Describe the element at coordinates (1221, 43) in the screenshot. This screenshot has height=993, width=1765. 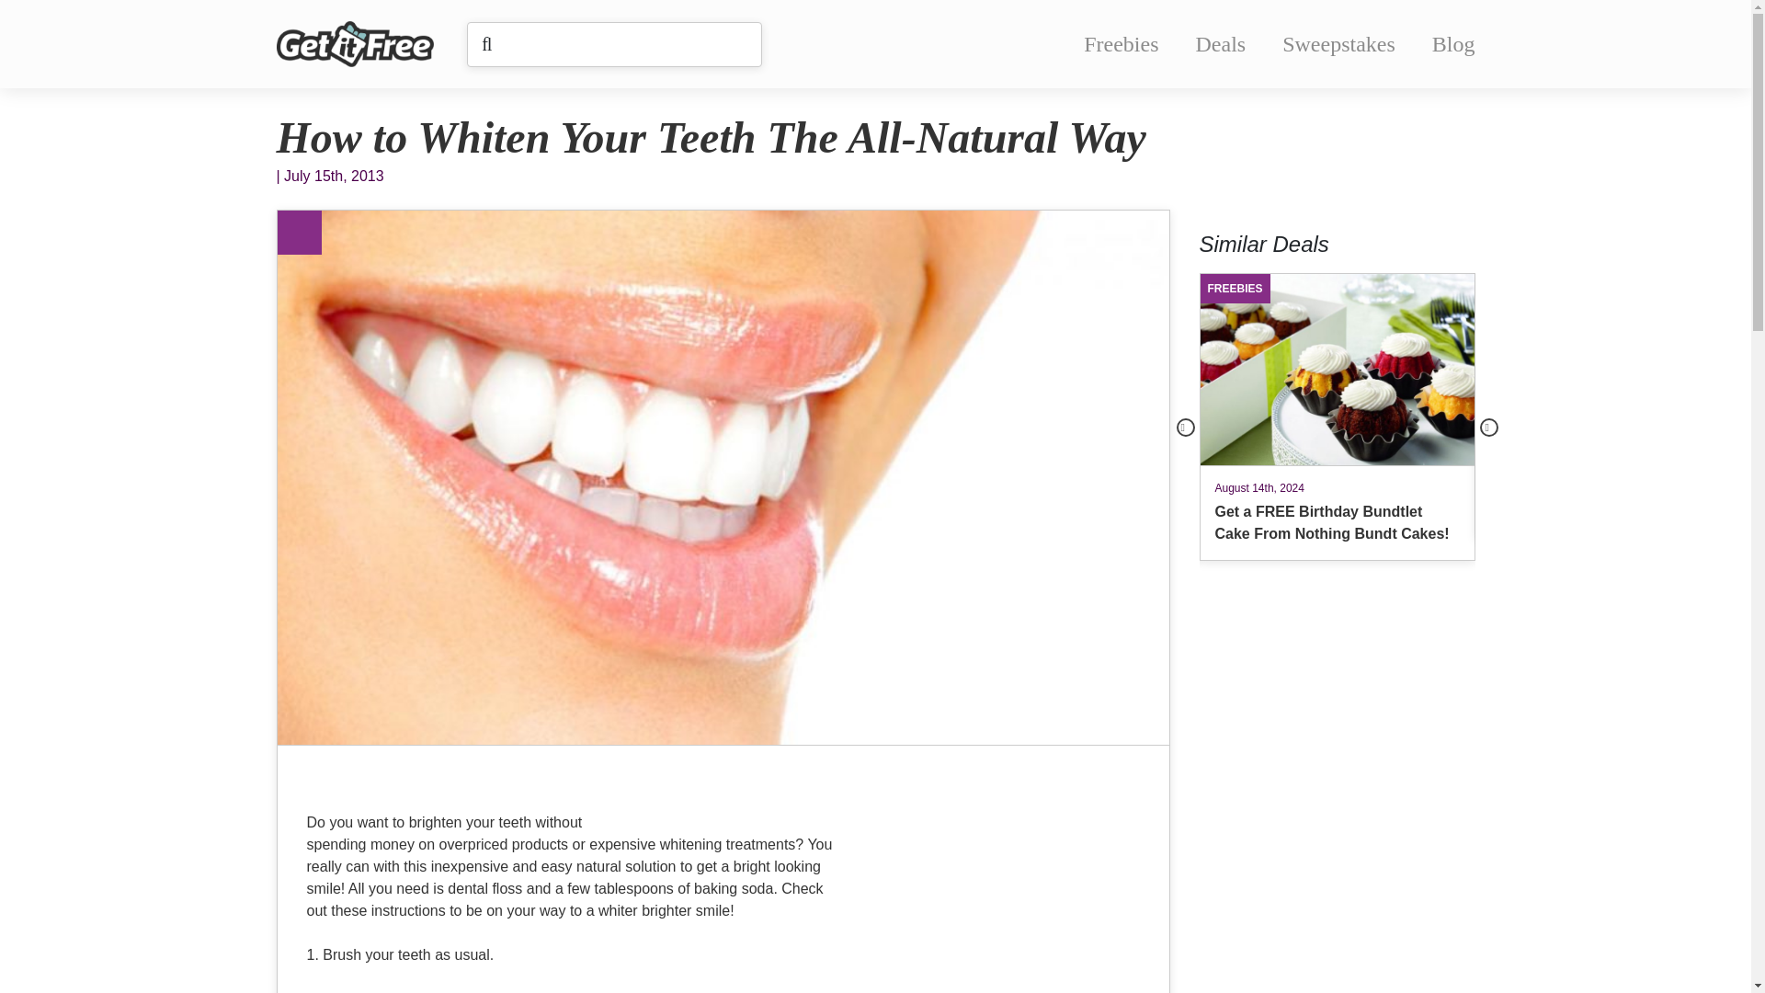
I see `Deals` at that location.